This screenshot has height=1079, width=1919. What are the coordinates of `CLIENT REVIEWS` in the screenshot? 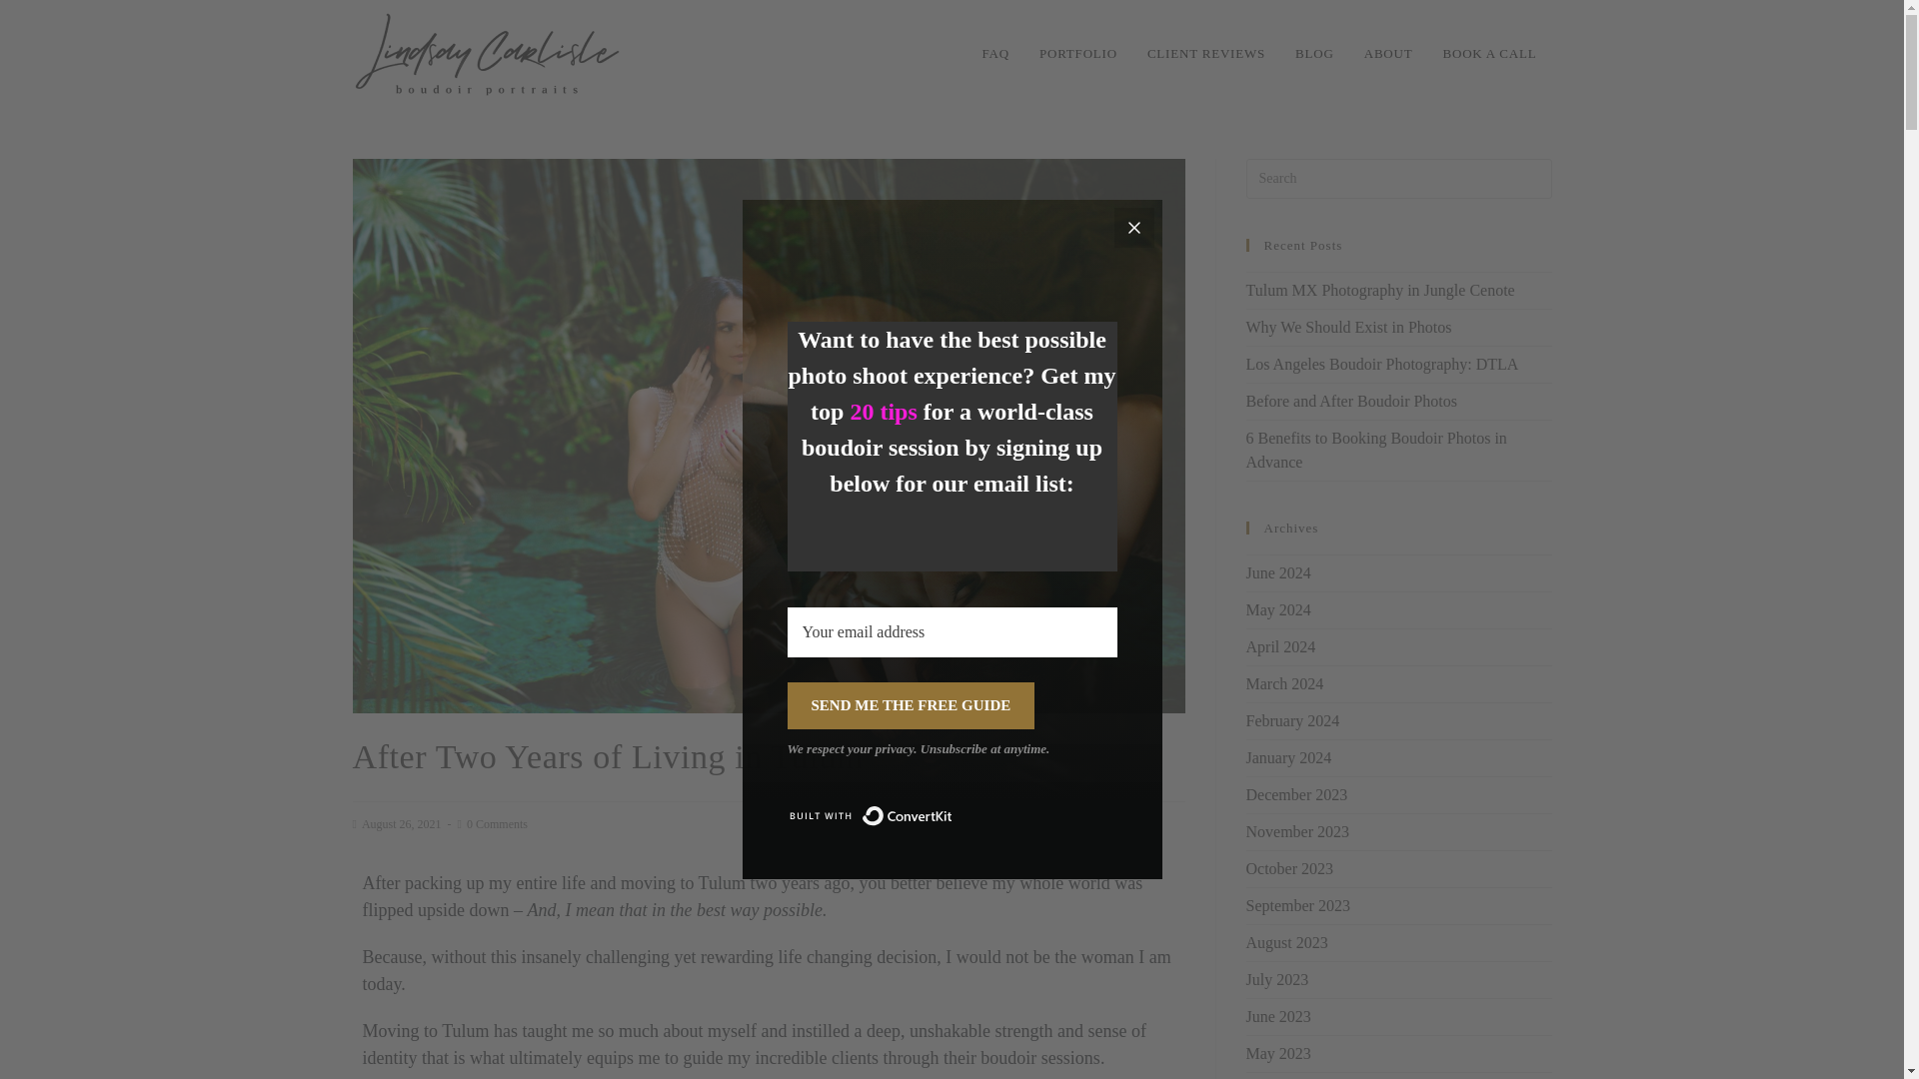 It's located at (1205, 54).